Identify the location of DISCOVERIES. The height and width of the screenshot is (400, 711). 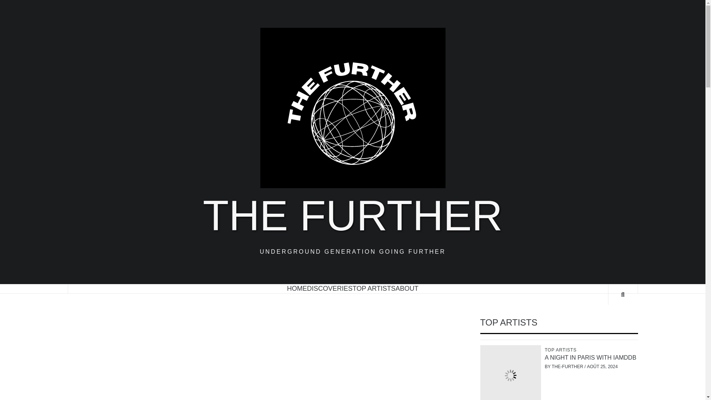
(330, 288).